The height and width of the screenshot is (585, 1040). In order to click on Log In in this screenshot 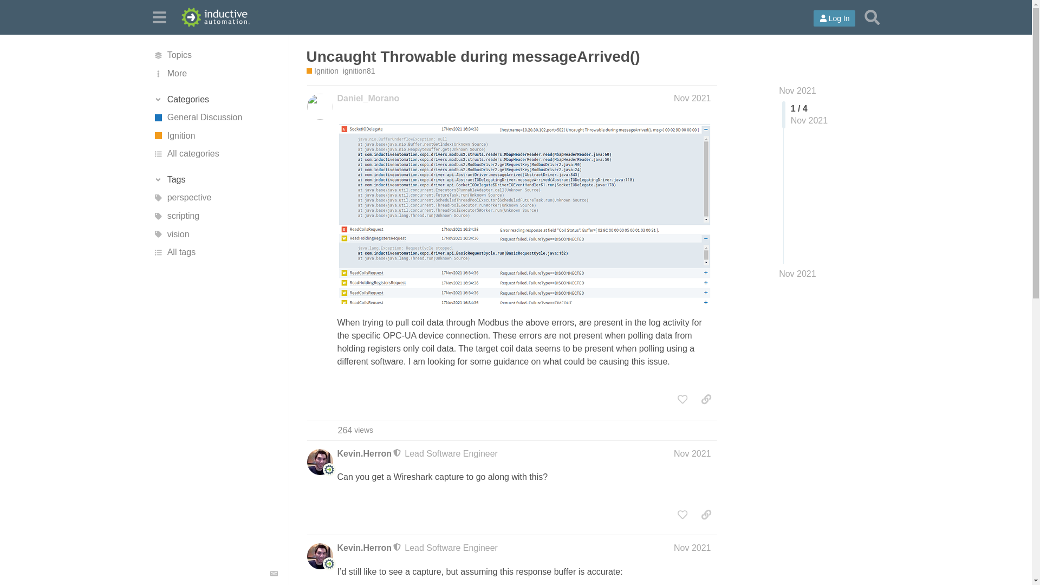, I will do `click(834, 18)`.